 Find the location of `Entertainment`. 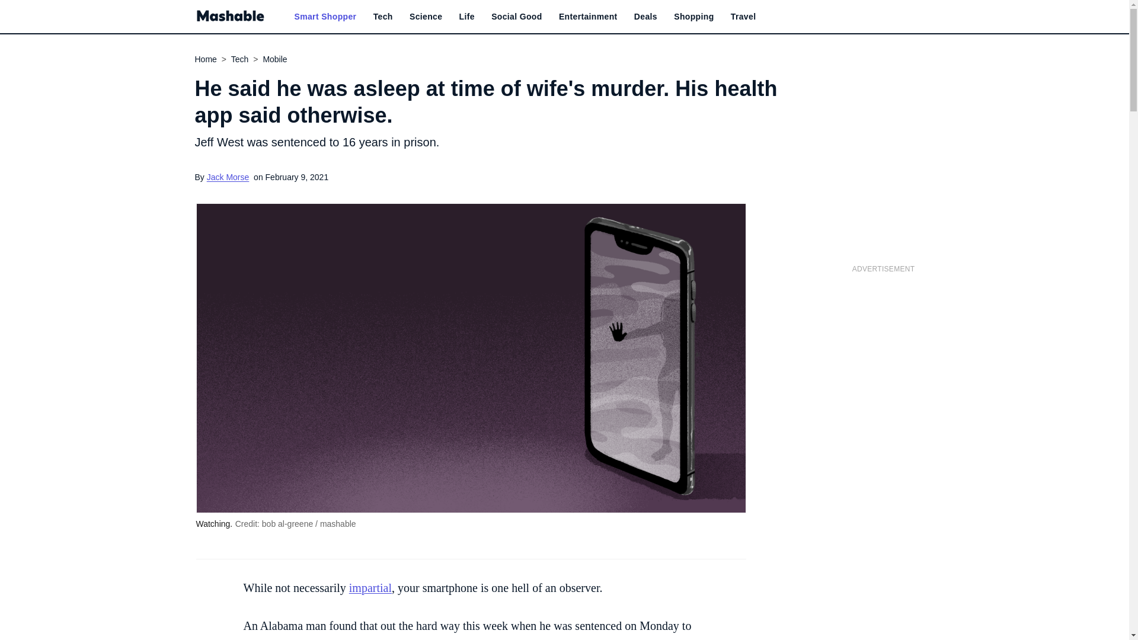

Entertainment is located at coordinates (588, 17).